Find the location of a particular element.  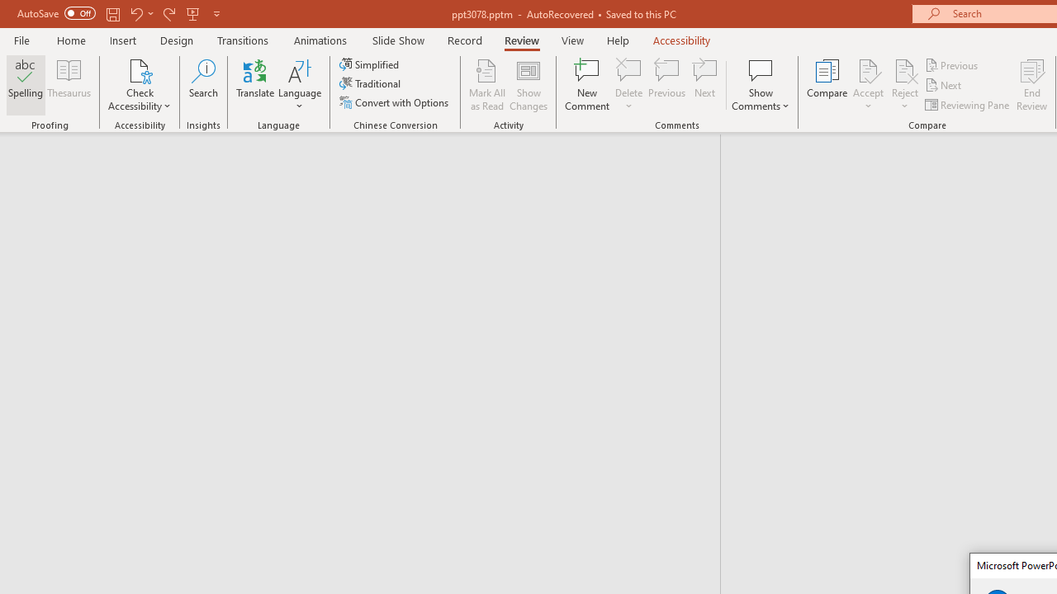

Search is located at coordinates (203, 84).